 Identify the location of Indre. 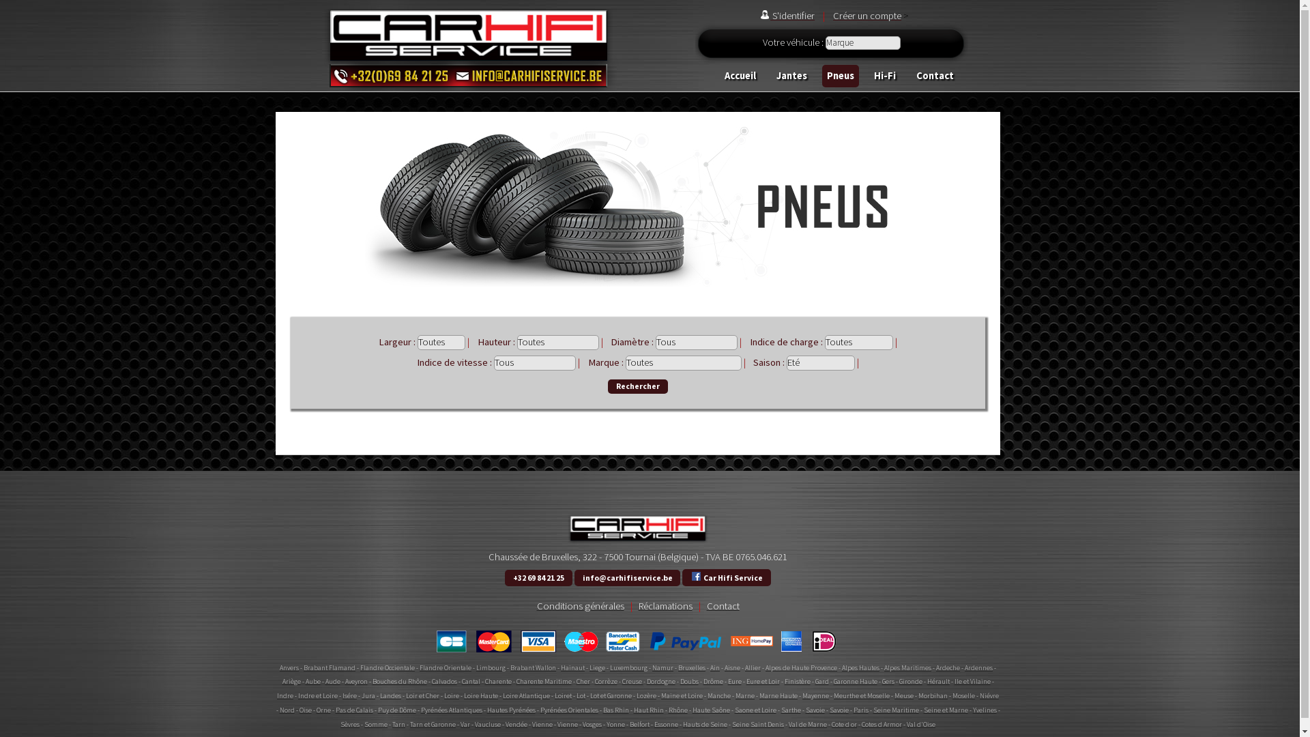
(285, 696).